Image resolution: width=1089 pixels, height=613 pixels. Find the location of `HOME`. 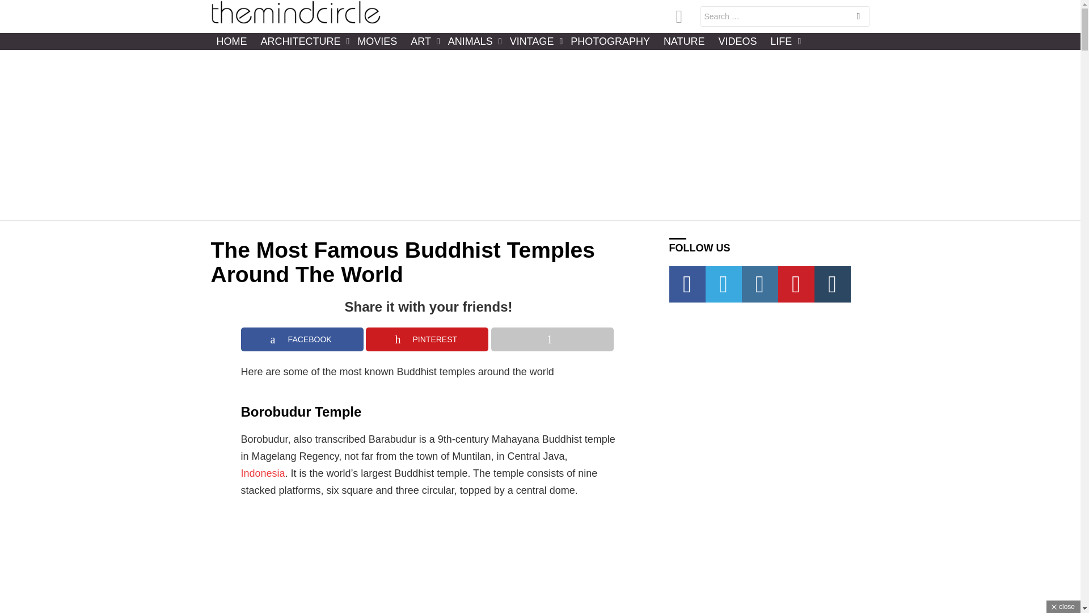

HOME is located at coordinates (231, 41).